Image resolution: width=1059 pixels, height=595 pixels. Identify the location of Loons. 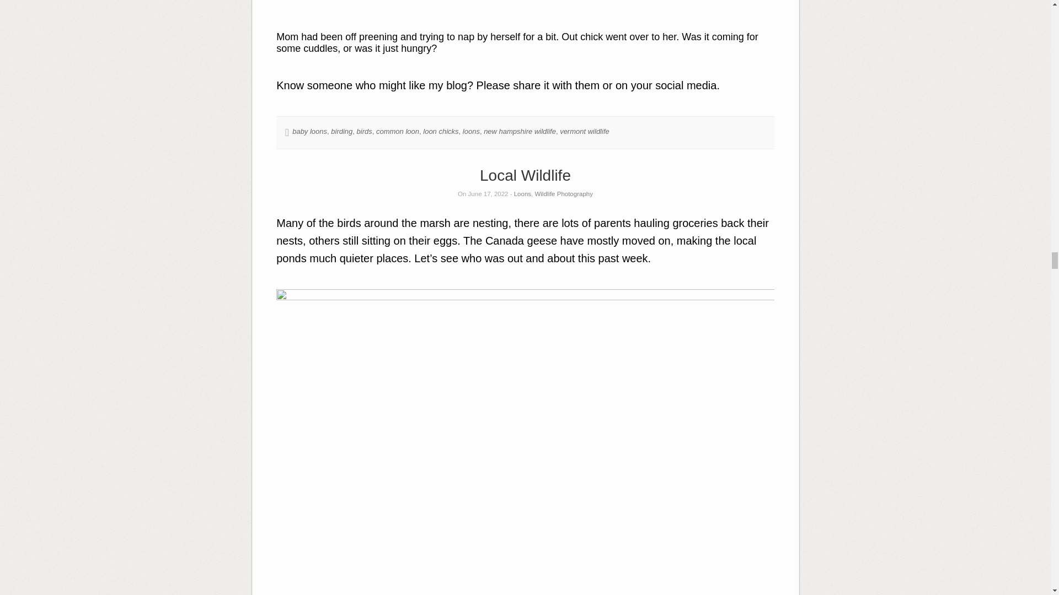
(522, 193).